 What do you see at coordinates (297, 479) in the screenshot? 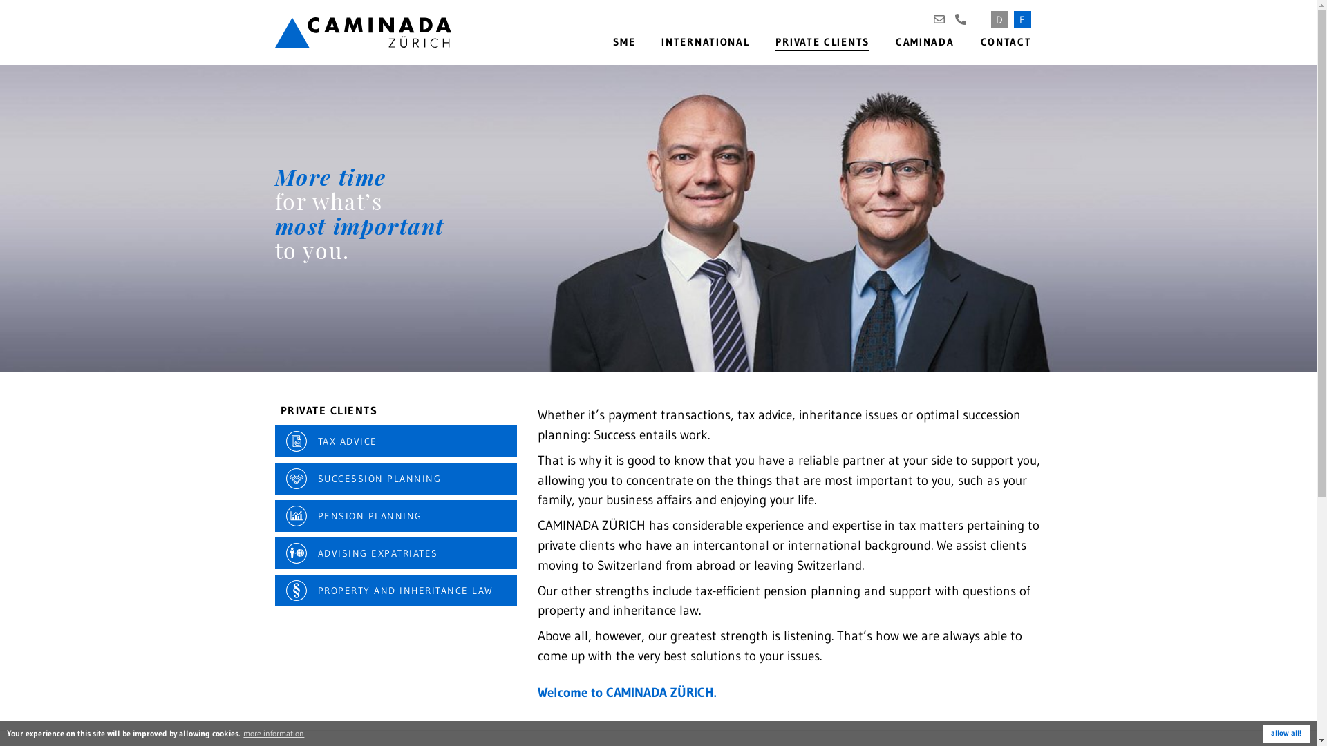
I see `Succession planning` at bounding box center [297, 479].